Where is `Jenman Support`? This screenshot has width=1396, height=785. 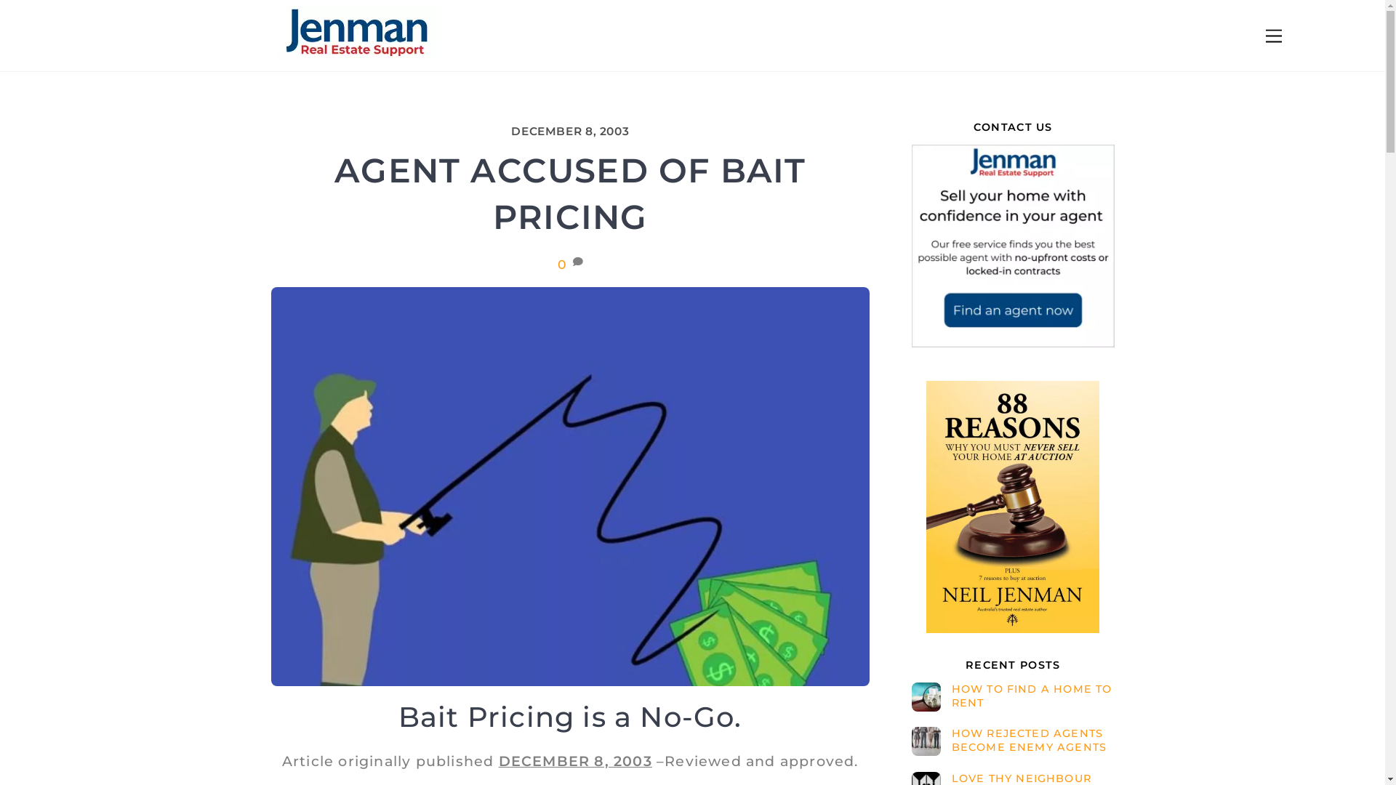
Jenman Support is located at coordinates (356, 54).